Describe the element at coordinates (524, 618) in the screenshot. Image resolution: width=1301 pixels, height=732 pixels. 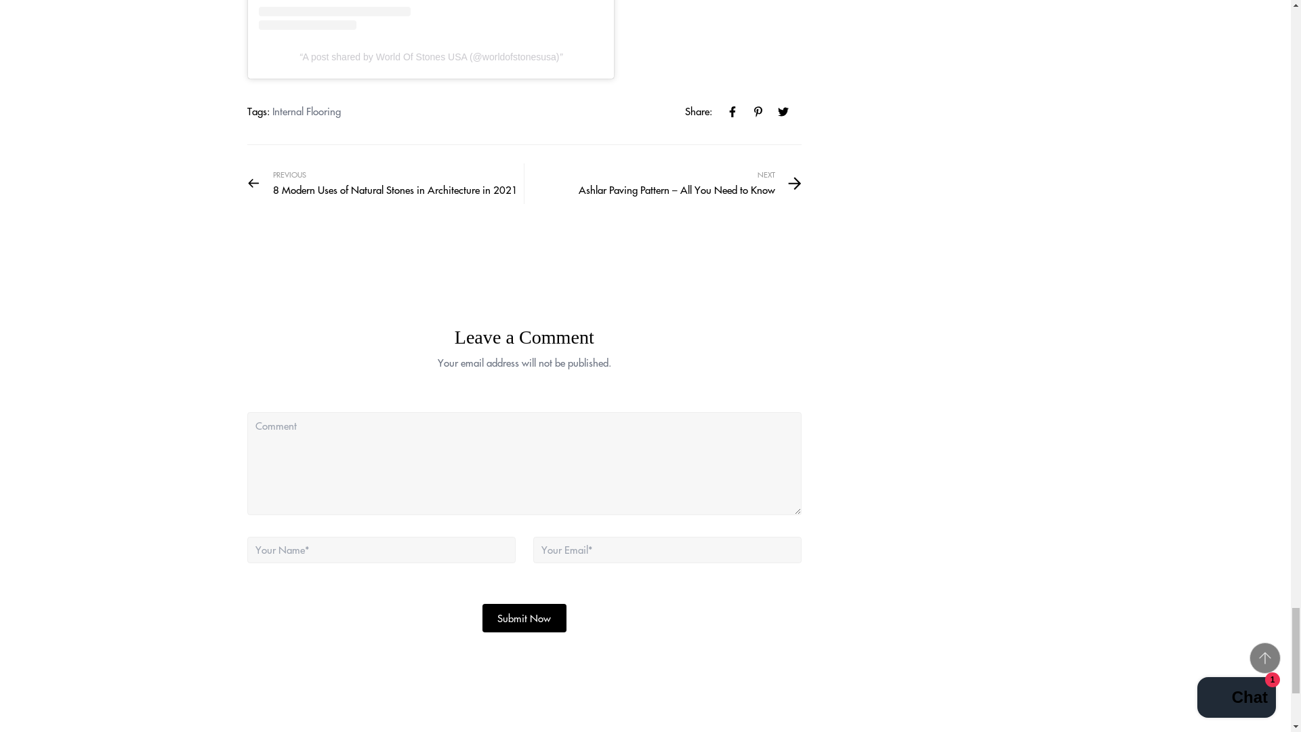
I see `Submit Now` at that location.